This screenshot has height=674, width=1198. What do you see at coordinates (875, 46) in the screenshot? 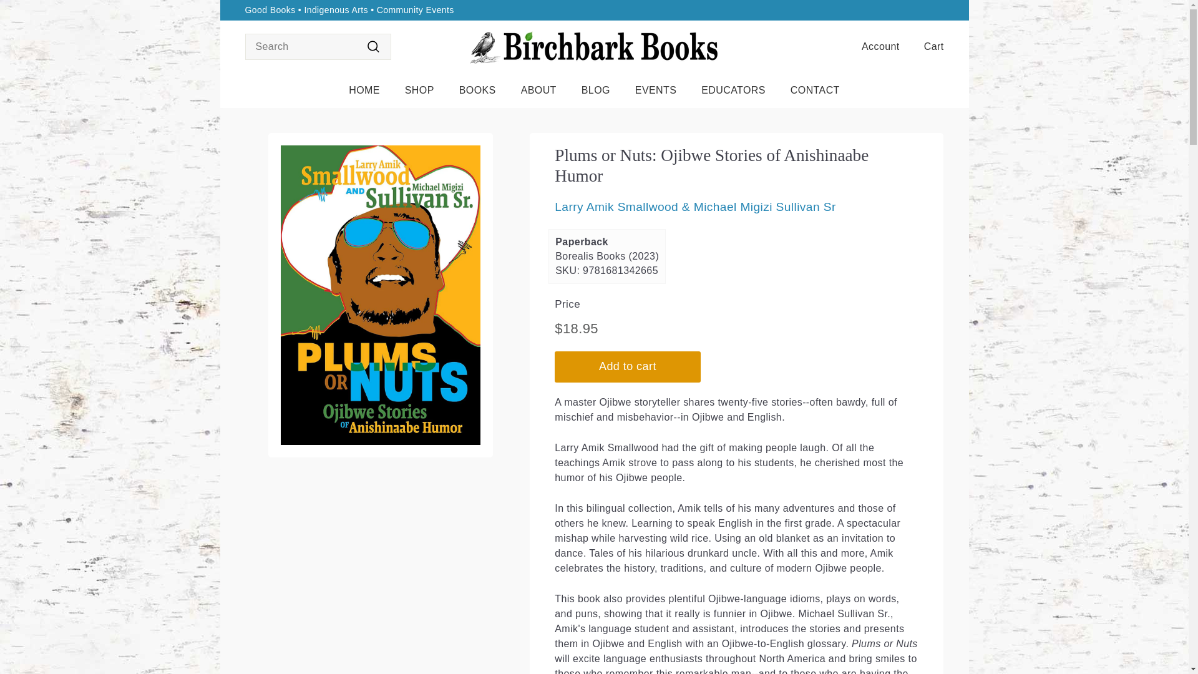
I see `Account` at bounding box center [875, 46].